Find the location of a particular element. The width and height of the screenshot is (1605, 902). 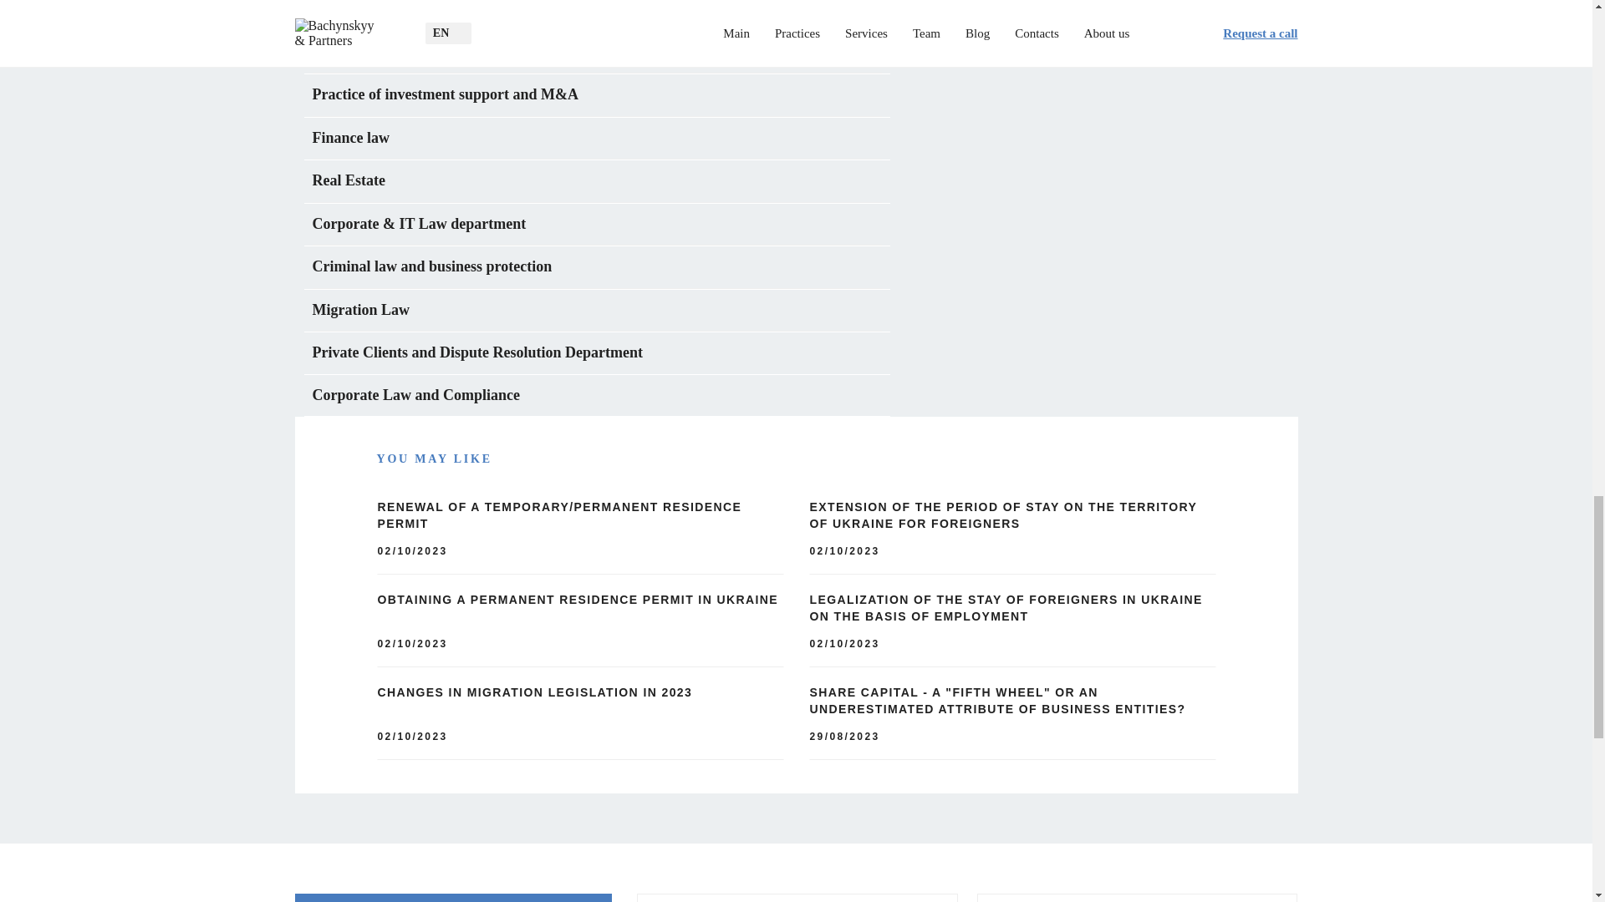

Real Estate is located at coordinates (597, 182).